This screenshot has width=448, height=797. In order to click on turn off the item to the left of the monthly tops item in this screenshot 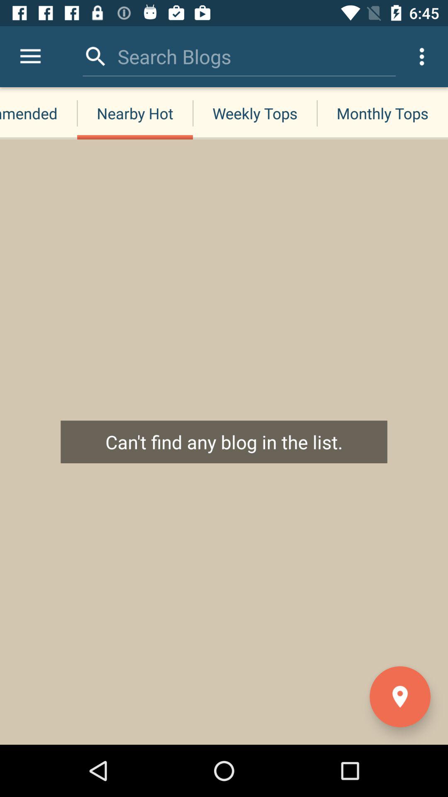, I will do `click(255, 113)`.